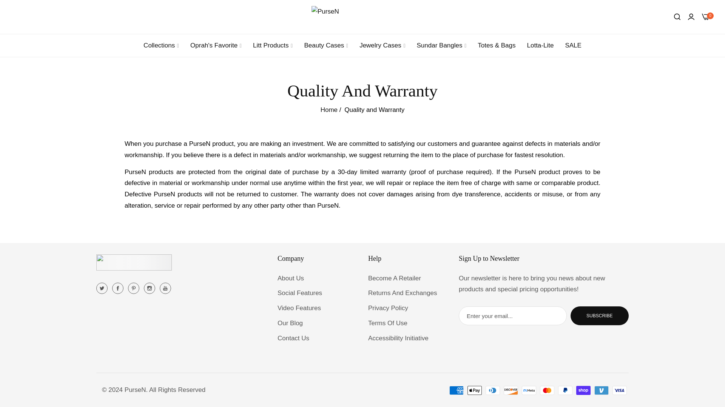 The height and width of the screenshot is (407, 725). What do you see at coordinates (457, 390) in the screenshot?
I see `American Express` at bounding box center [457, 390].